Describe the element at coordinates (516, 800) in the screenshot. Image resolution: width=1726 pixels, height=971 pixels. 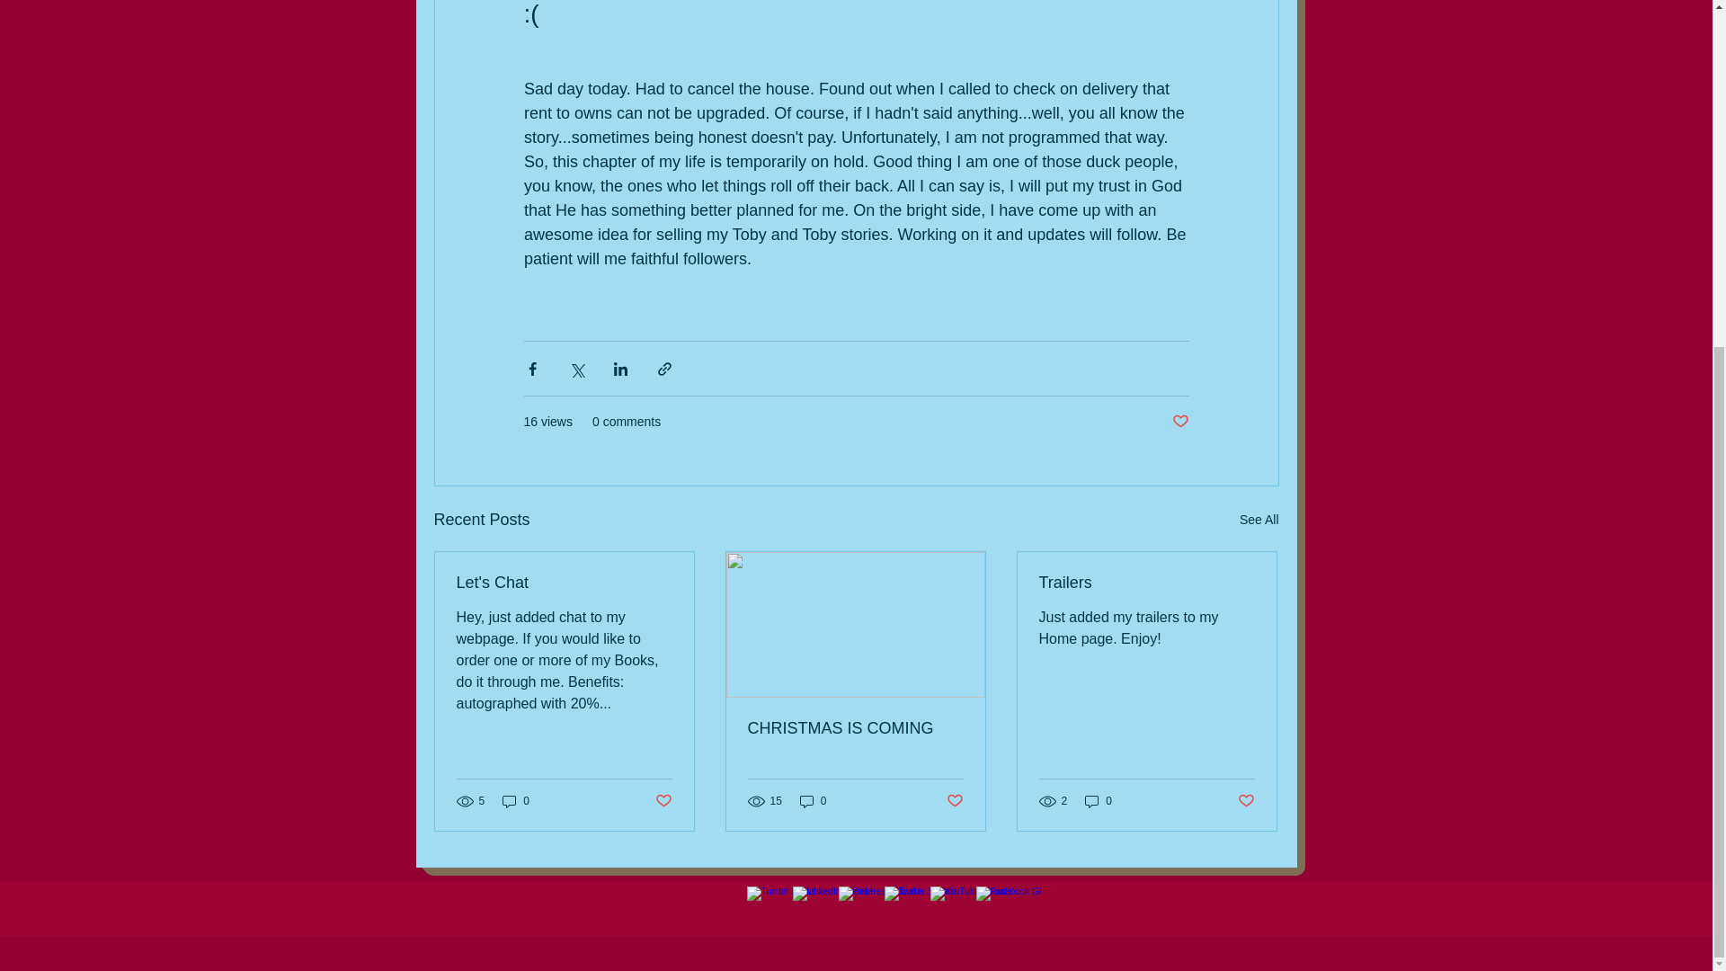
I see `0` at that location.